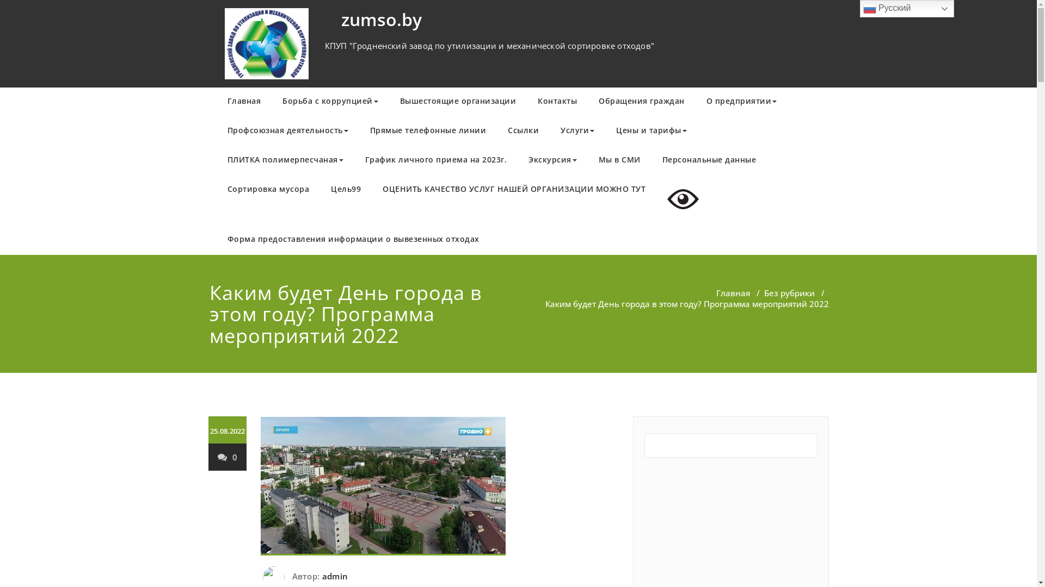 The image size is (1045, 587). Describe the element at coordinates (381, 20) in the screenshot. I see `zumso.by` at that location.